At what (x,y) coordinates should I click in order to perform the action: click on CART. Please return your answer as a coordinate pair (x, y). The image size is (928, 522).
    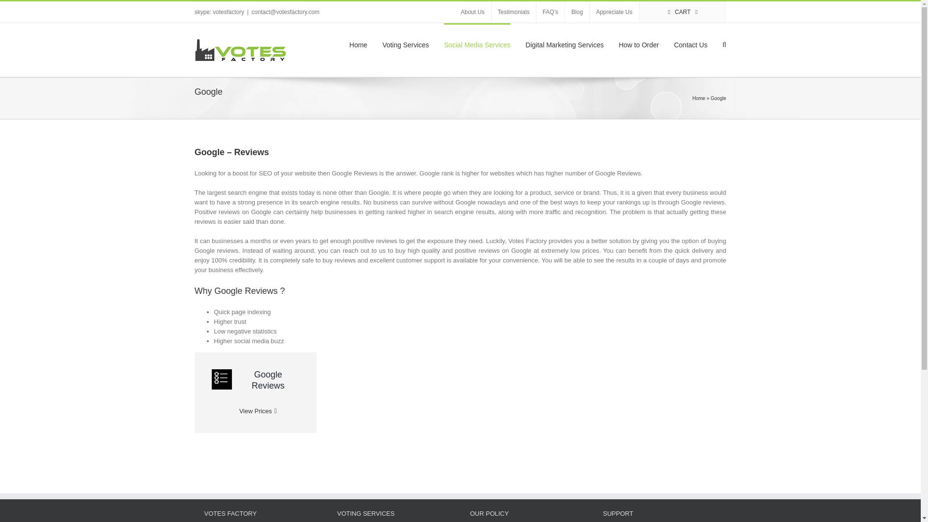
    Looking at the image, I should click on (682, 12).